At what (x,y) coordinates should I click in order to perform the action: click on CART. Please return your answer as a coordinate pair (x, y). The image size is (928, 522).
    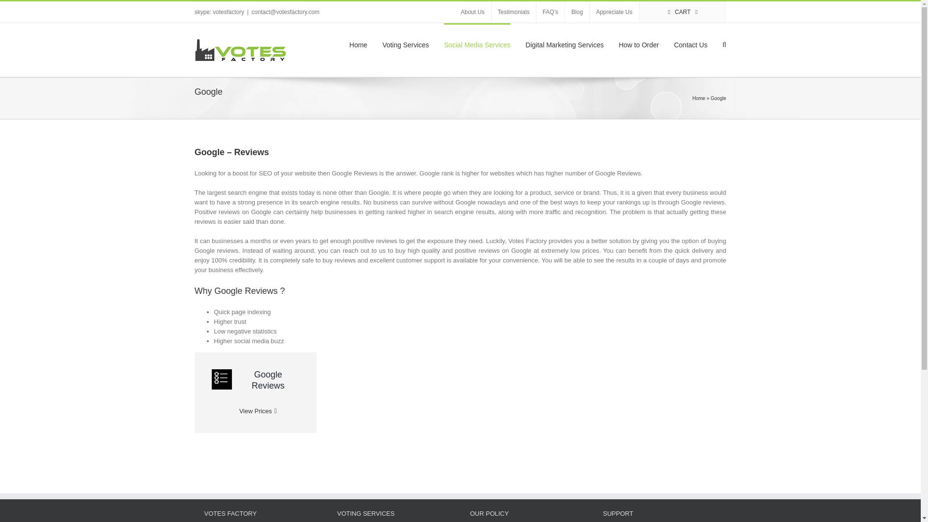
    Looking at the image, I should click on (682, 12).